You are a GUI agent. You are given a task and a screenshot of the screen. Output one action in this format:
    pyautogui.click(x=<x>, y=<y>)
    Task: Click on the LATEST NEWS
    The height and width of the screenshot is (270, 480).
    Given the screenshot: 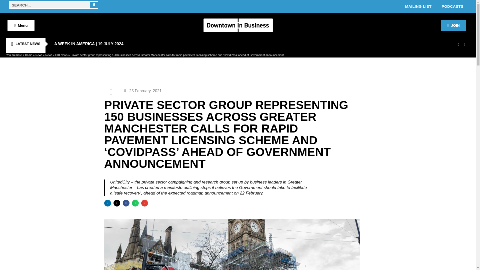 What is the action you would take?
    pyautogui.click(x=25, y=44)
    